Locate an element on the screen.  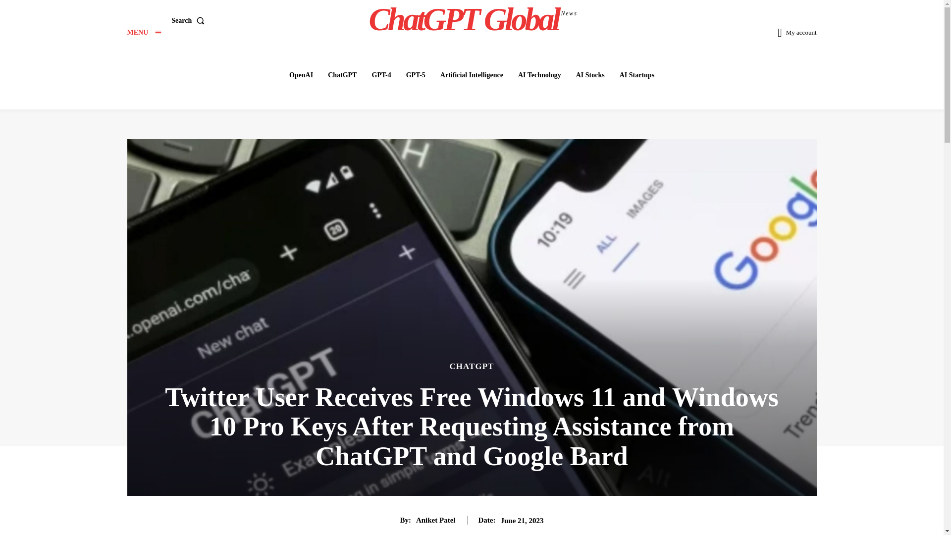
Menu is located at coordinates (636, 75).